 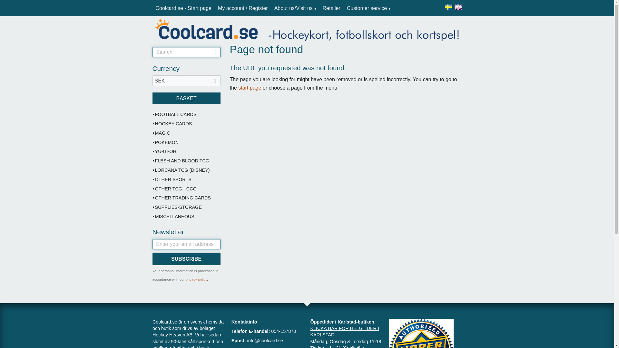 What do you see at coordinates (331, 8) in the screenshot?
I see `Retailer` at bounding box center [331, 8].